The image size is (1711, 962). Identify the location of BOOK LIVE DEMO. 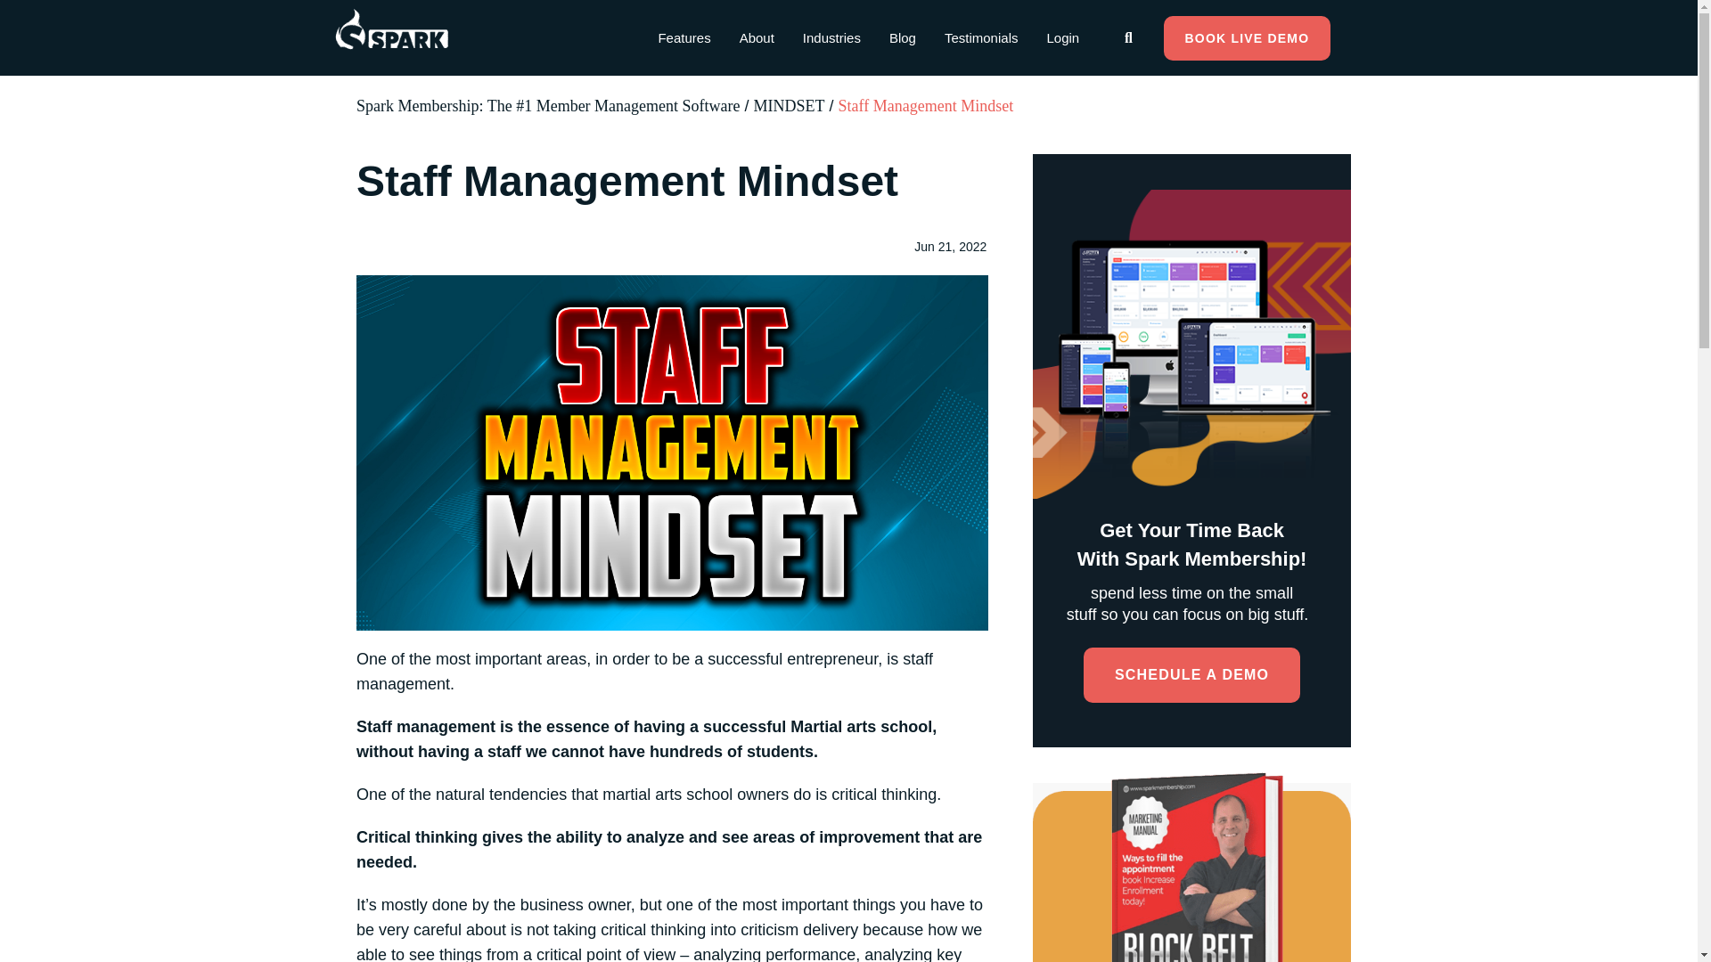
(1247, 38).